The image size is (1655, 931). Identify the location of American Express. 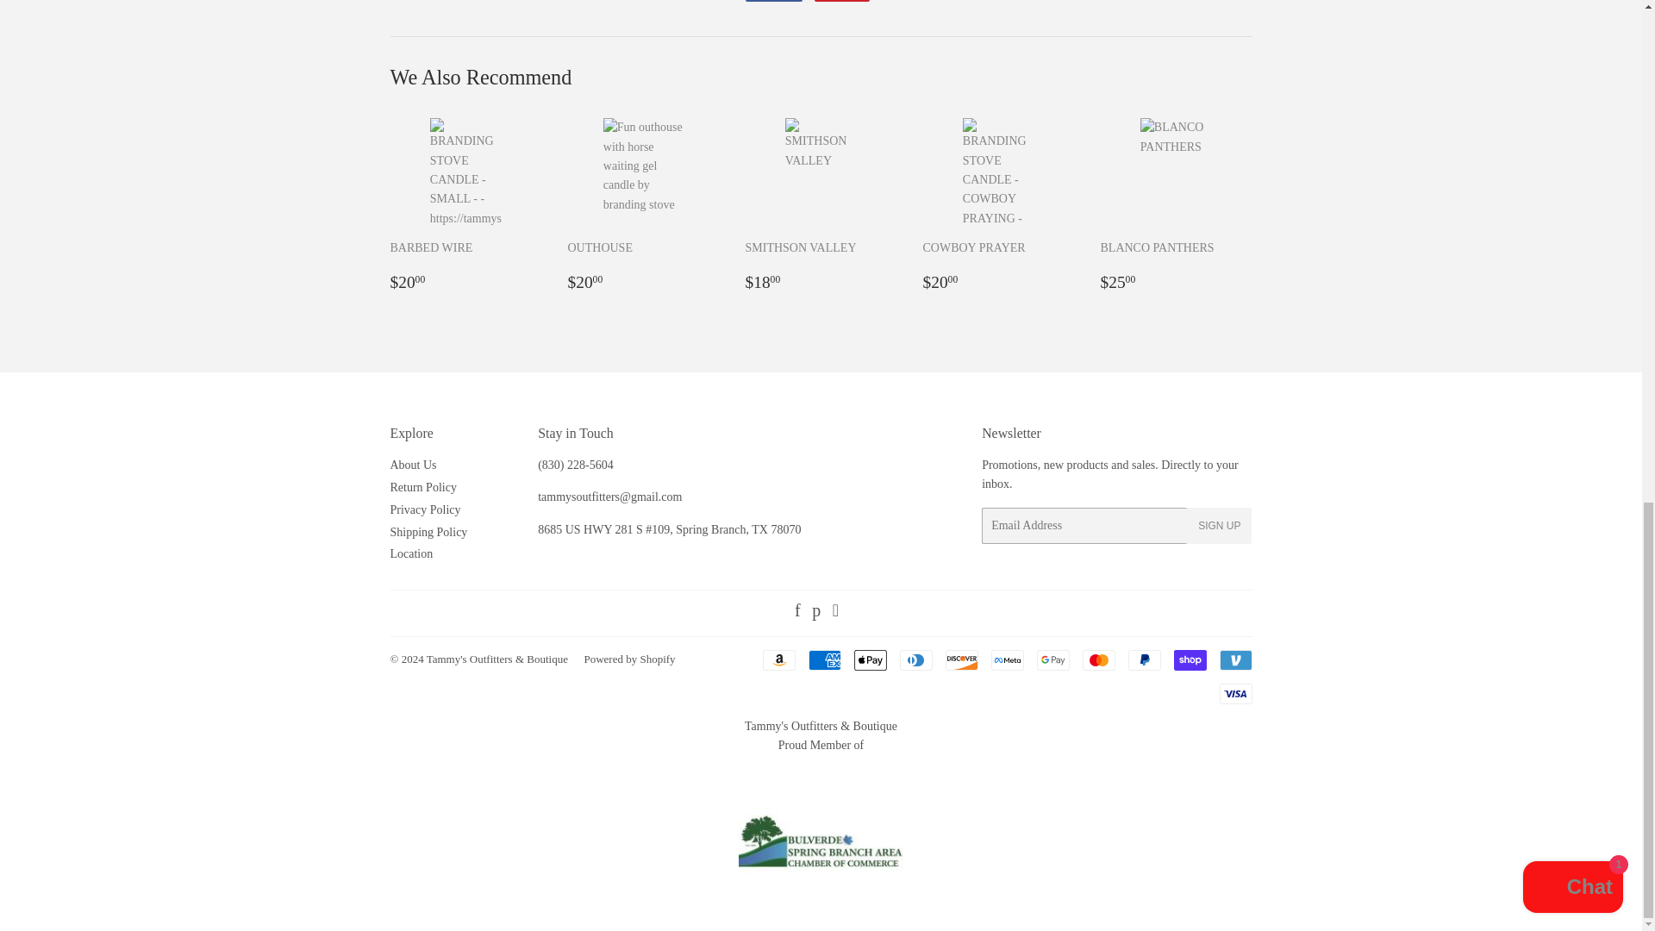
(824, 659).